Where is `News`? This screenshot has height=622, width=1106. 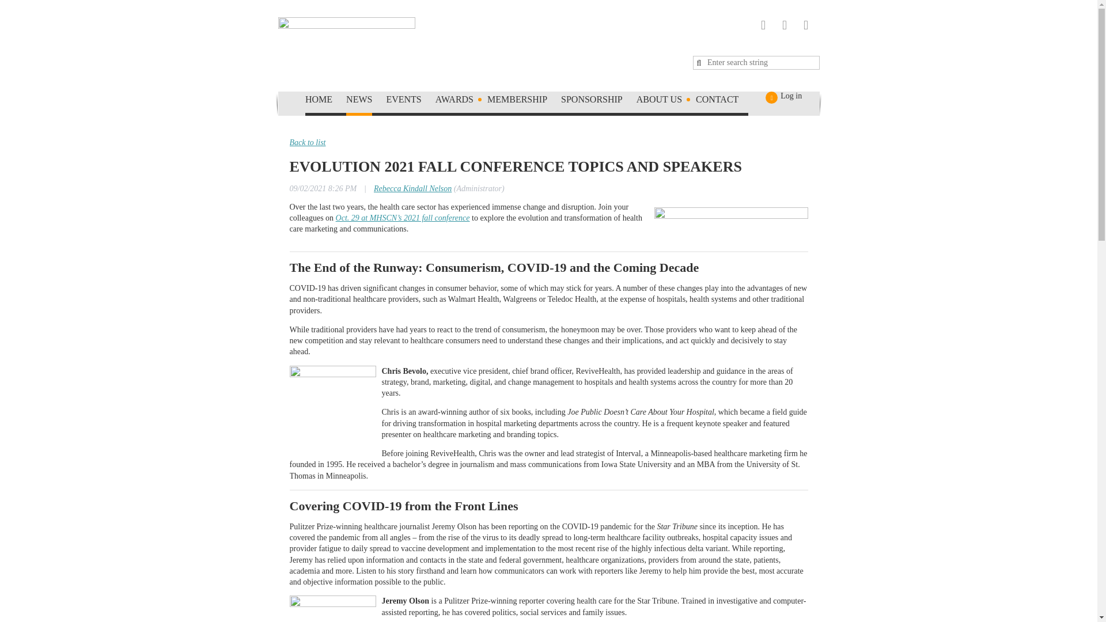
News is located at coordinates (366, 101).